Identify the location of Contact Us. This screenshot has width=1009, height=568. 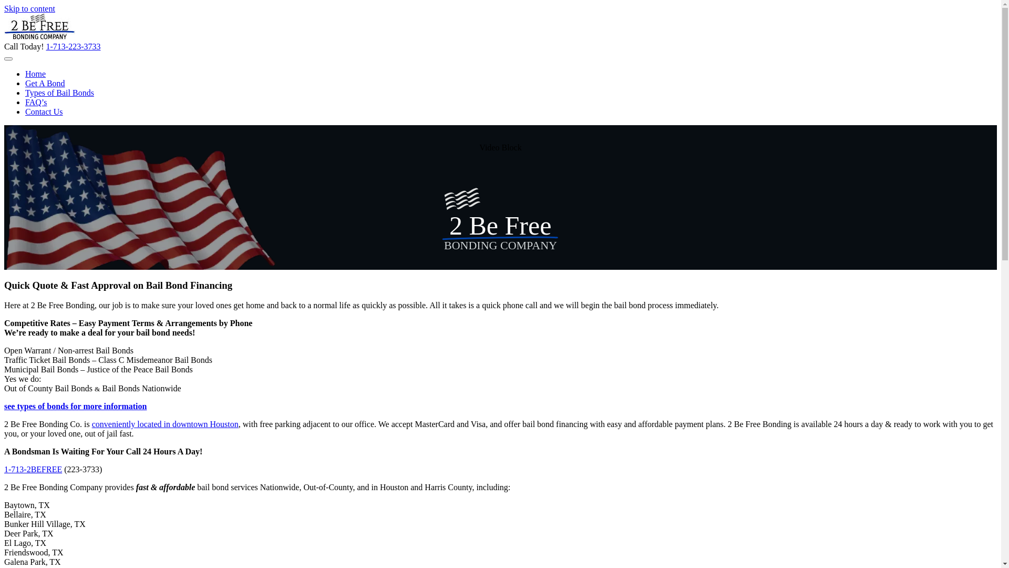
(44, 111).